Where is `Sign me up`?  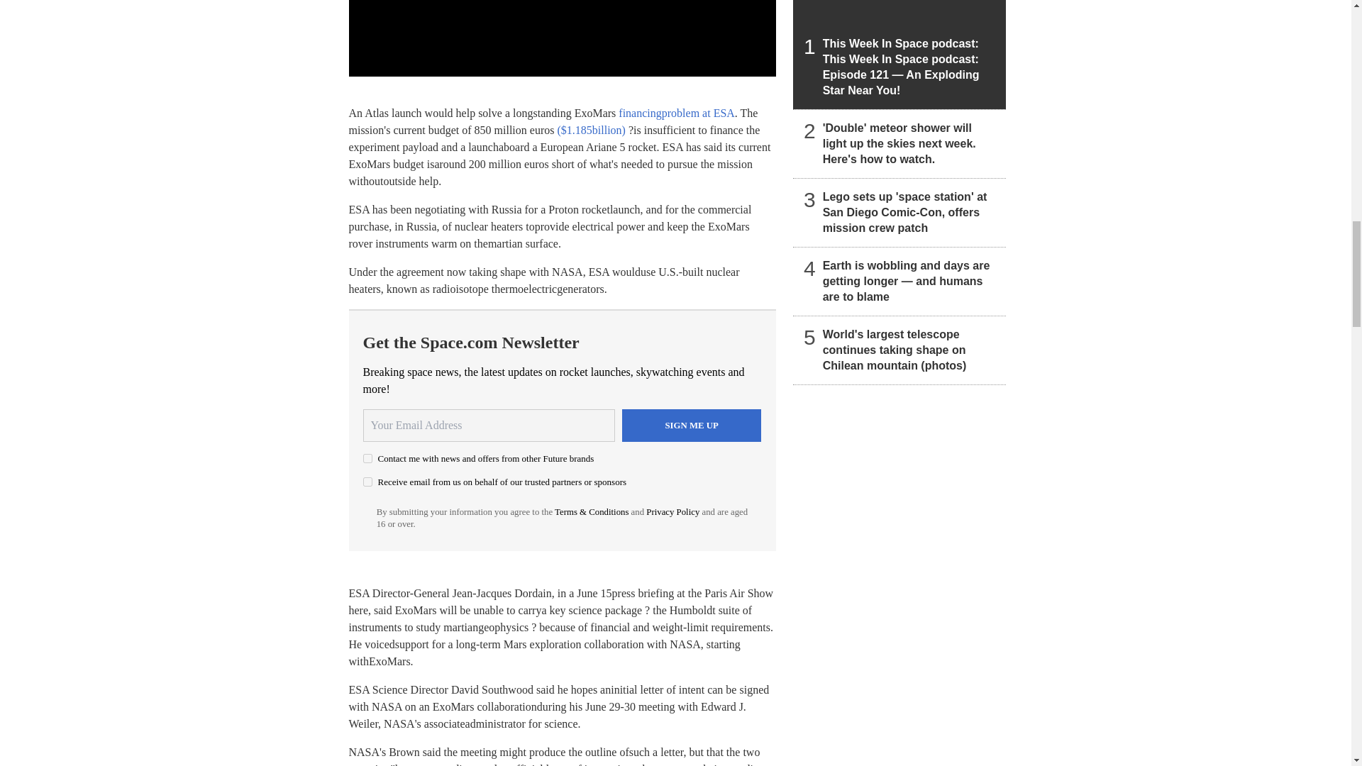
Sign me up is located at coordinates (692, 426).